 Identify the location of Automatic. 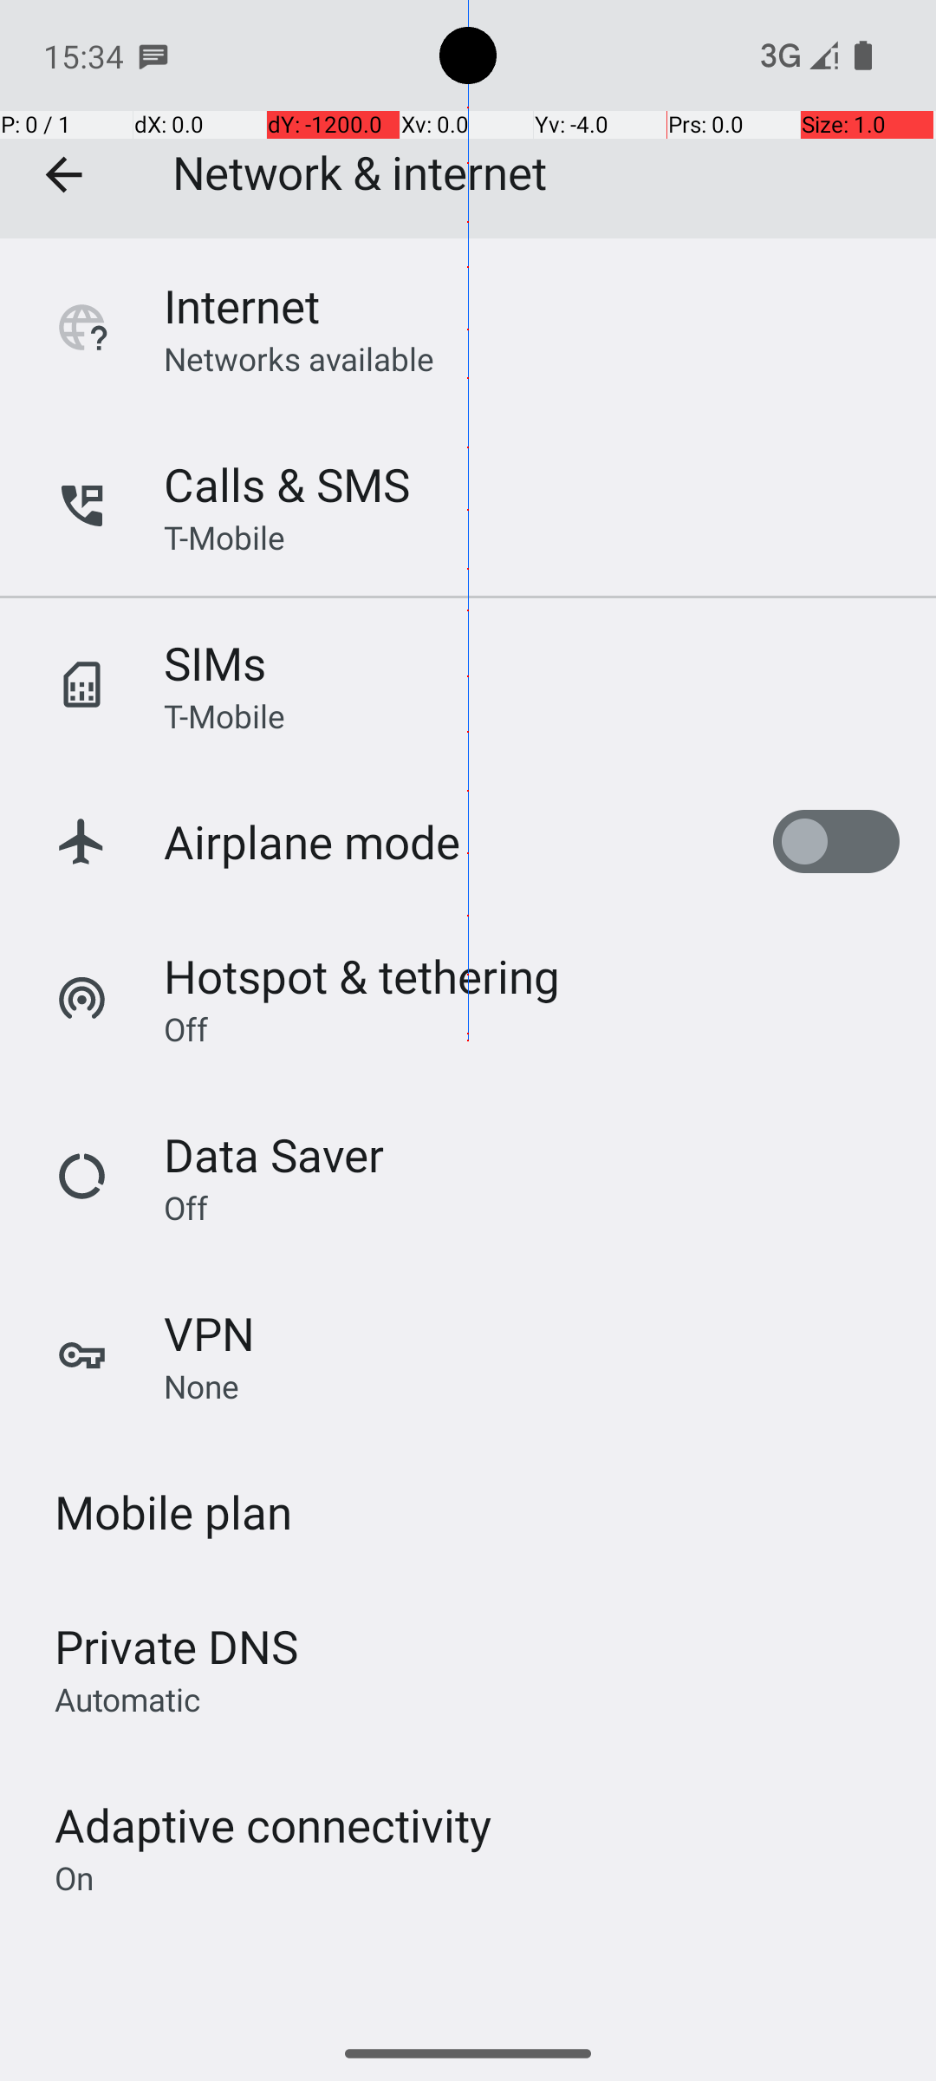
(128, 1699).